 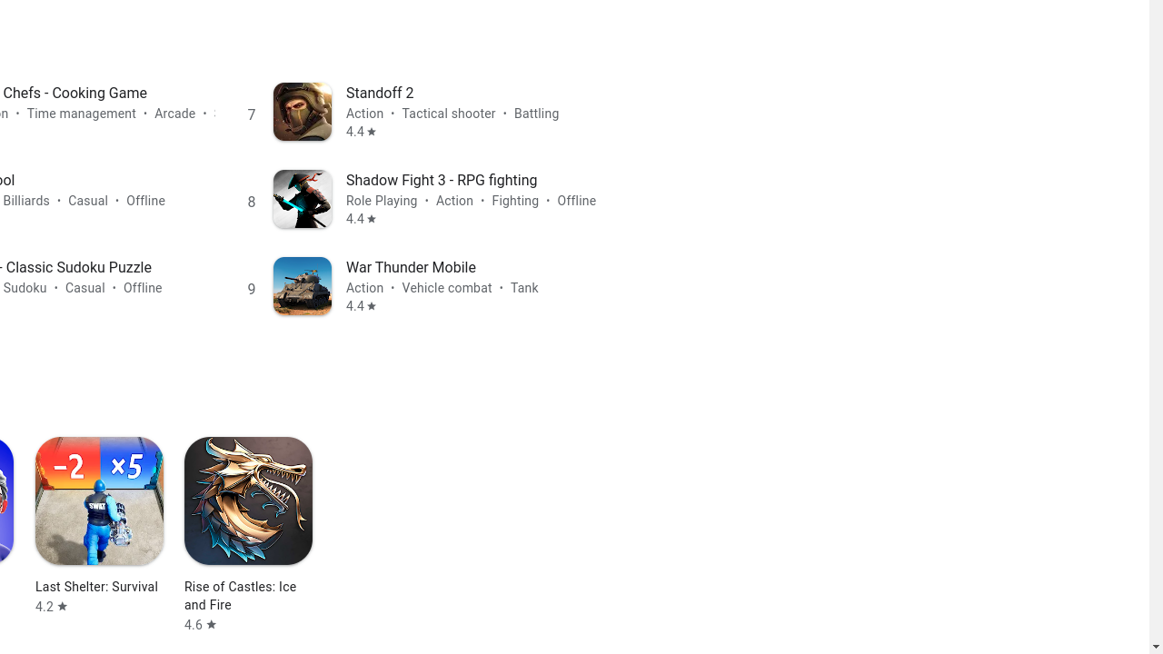 I want to click on Rise of Castles: Ice and Fire Rated 4.6 stars out of five stars, so click(x=249, y=535).